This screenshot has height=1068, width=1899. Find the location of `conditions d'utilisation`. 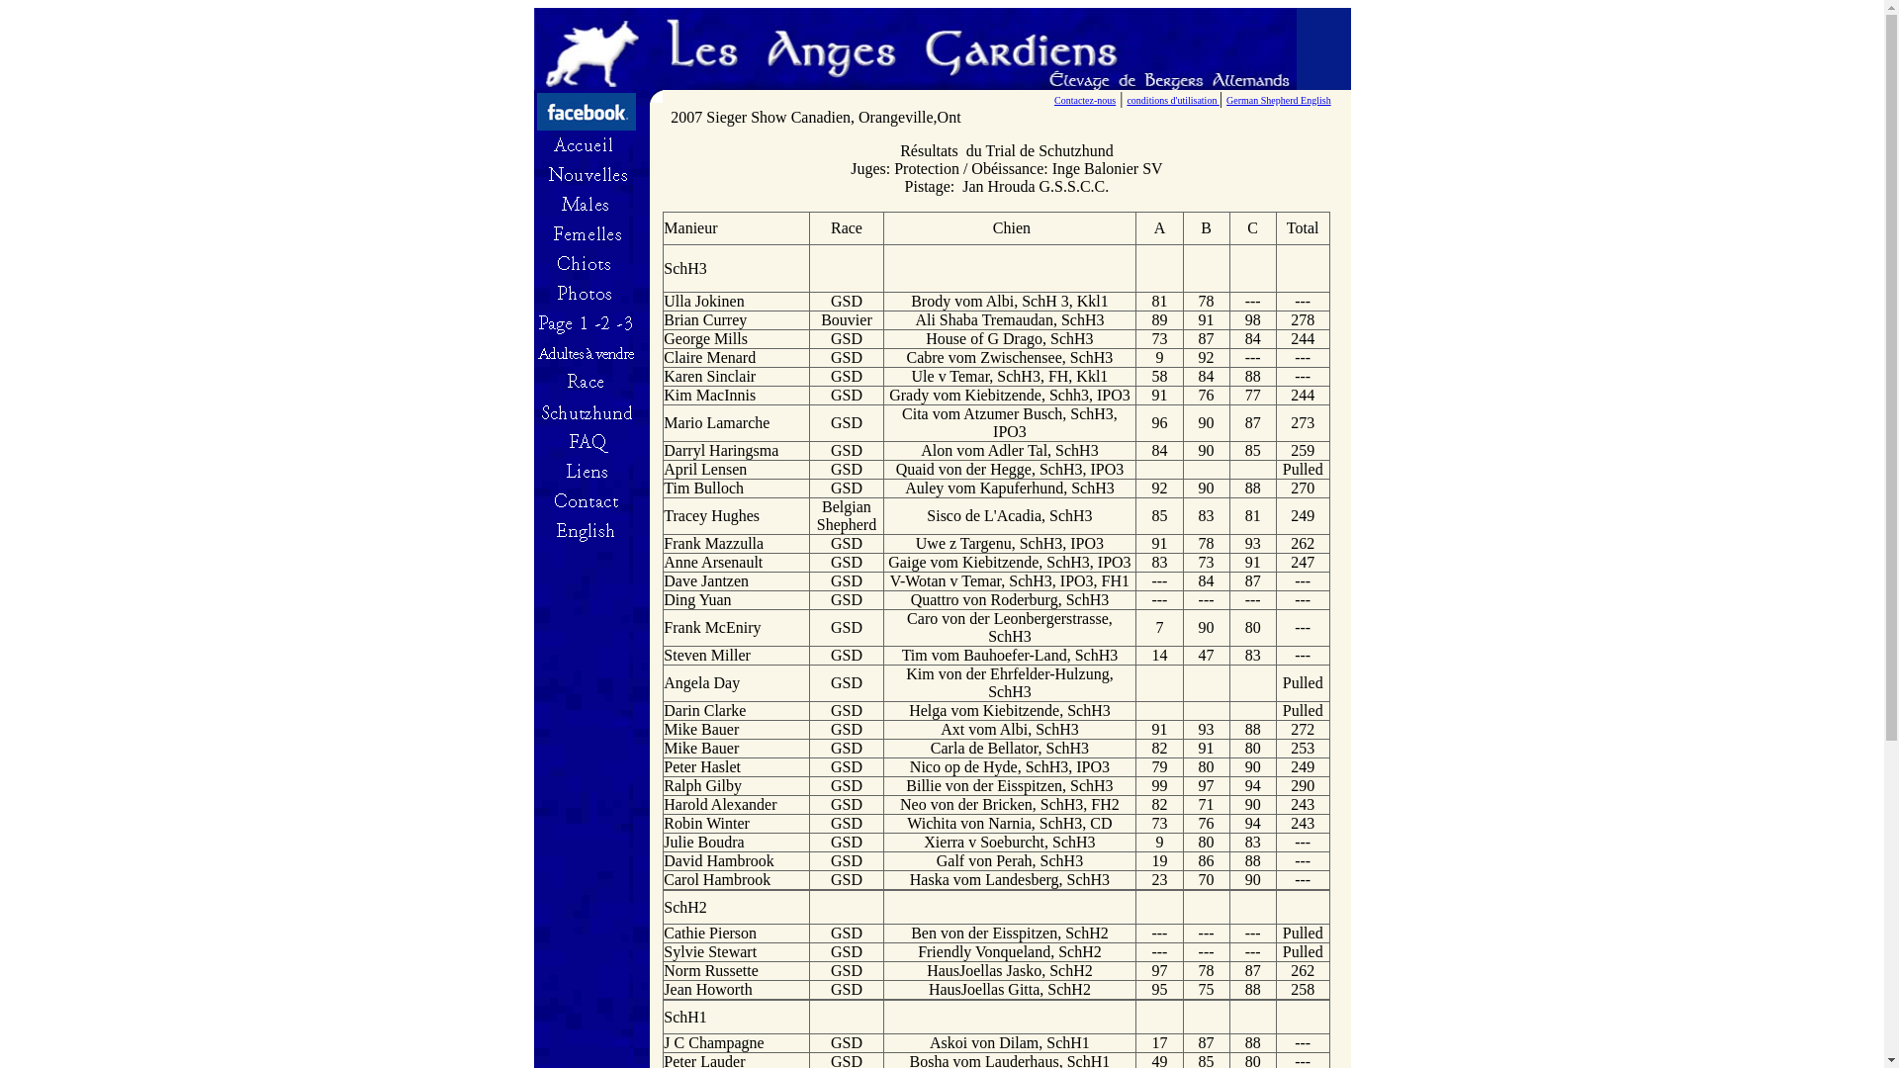

conditions d'utilisation is located at coordinates (1173, 99).